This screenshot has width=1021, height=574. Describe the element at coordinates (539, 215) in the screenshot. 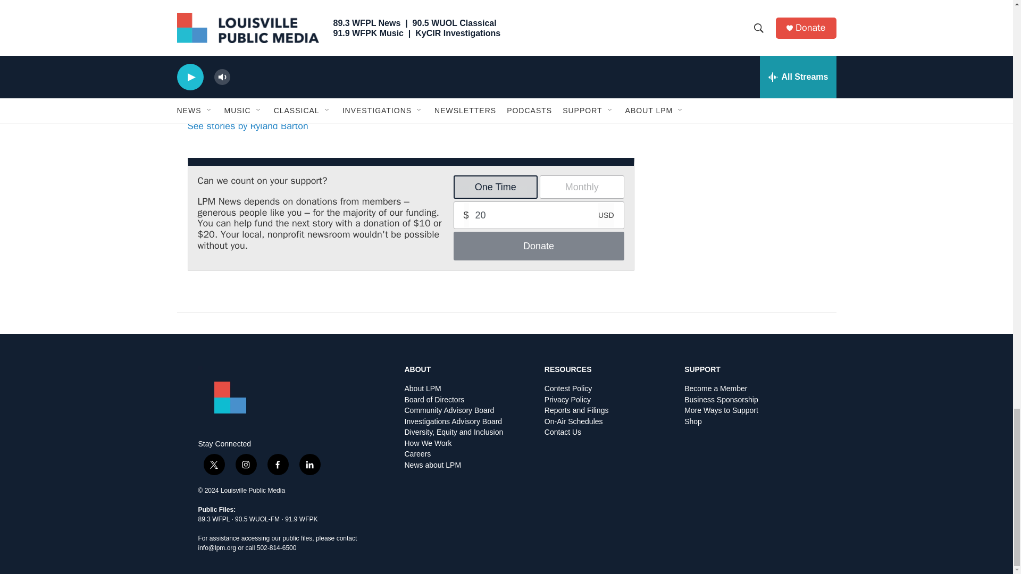

I see `20` at that location.